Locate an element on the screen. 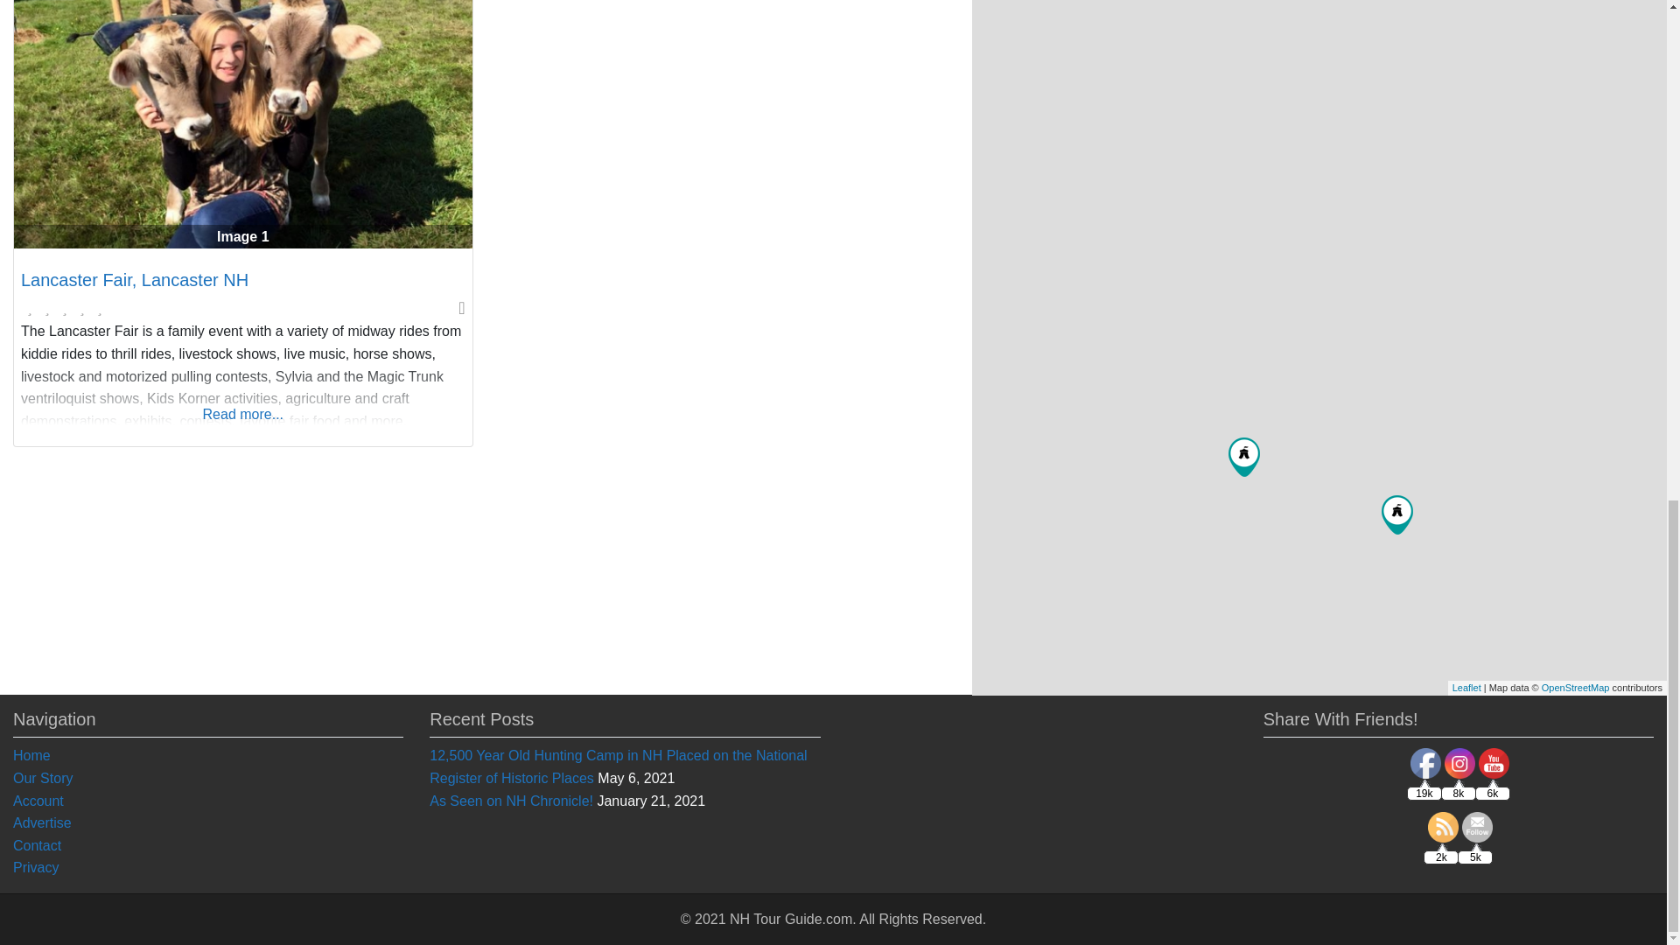  No rating yet! is located at coordinates (65, 309).